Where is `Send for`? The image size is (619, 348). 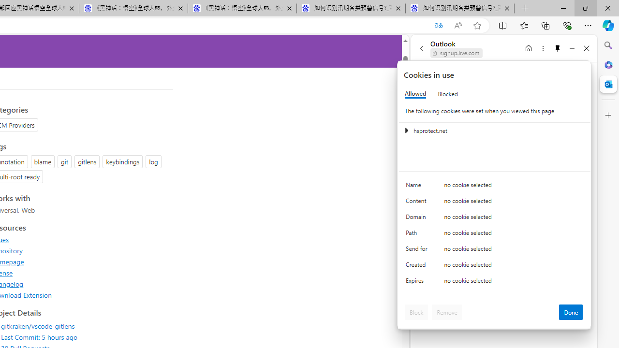 Send for is located at coordinates (418, 250).